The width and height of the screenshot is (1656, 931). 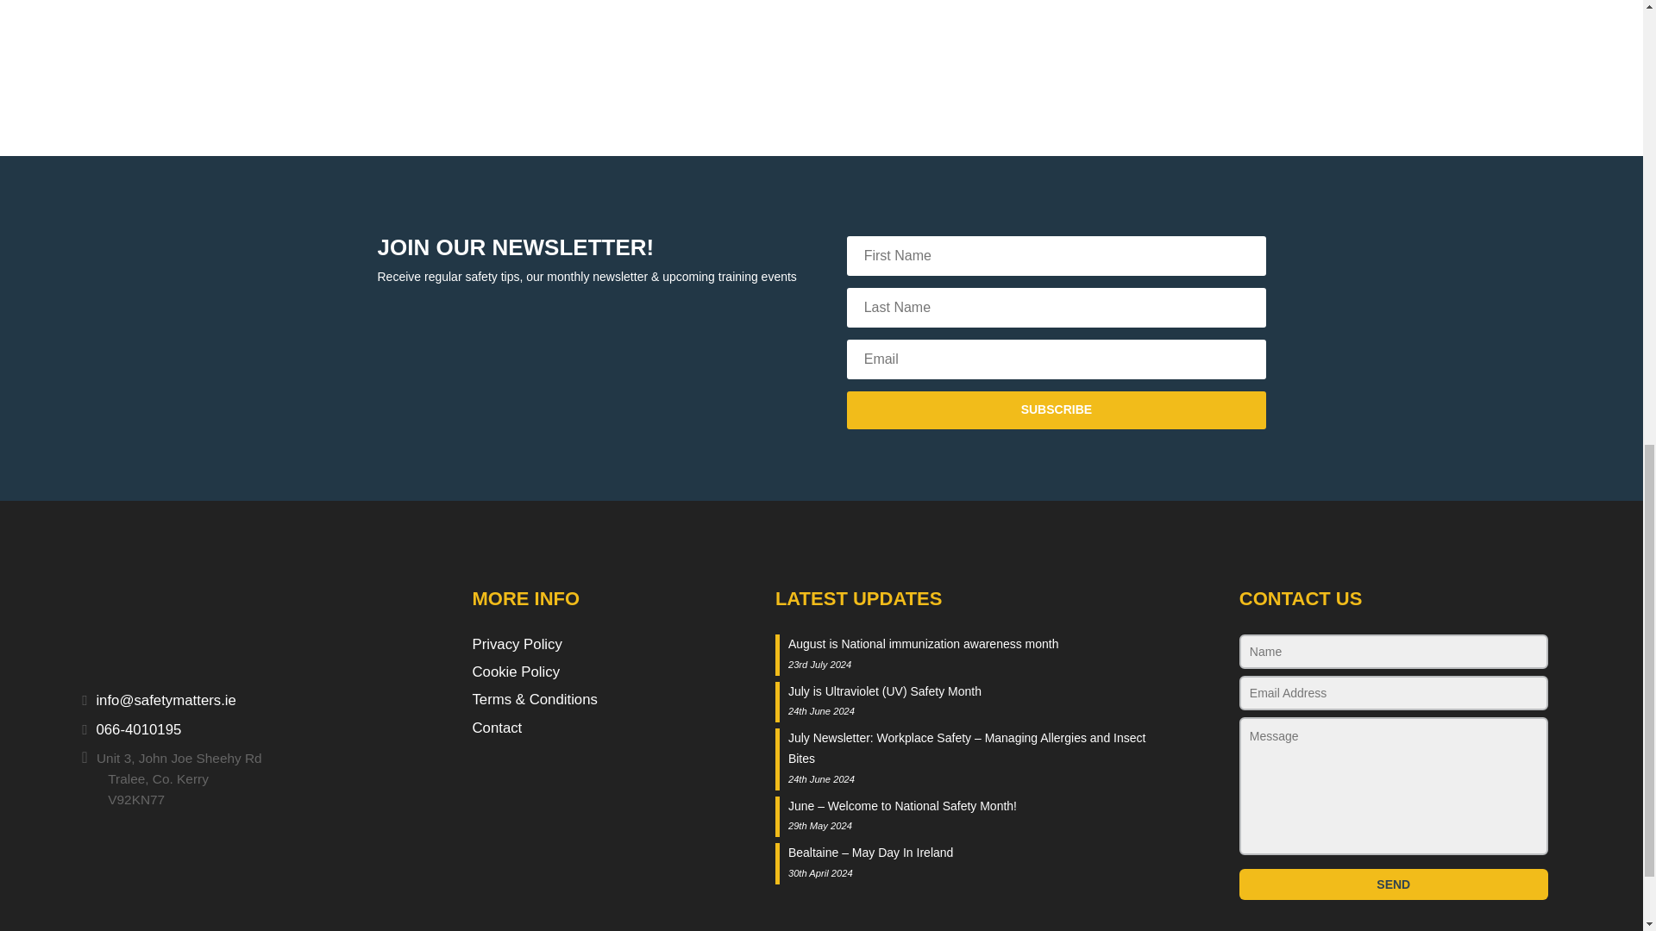 I want to click on EHAI-Logo, so click(x=187, y=67).